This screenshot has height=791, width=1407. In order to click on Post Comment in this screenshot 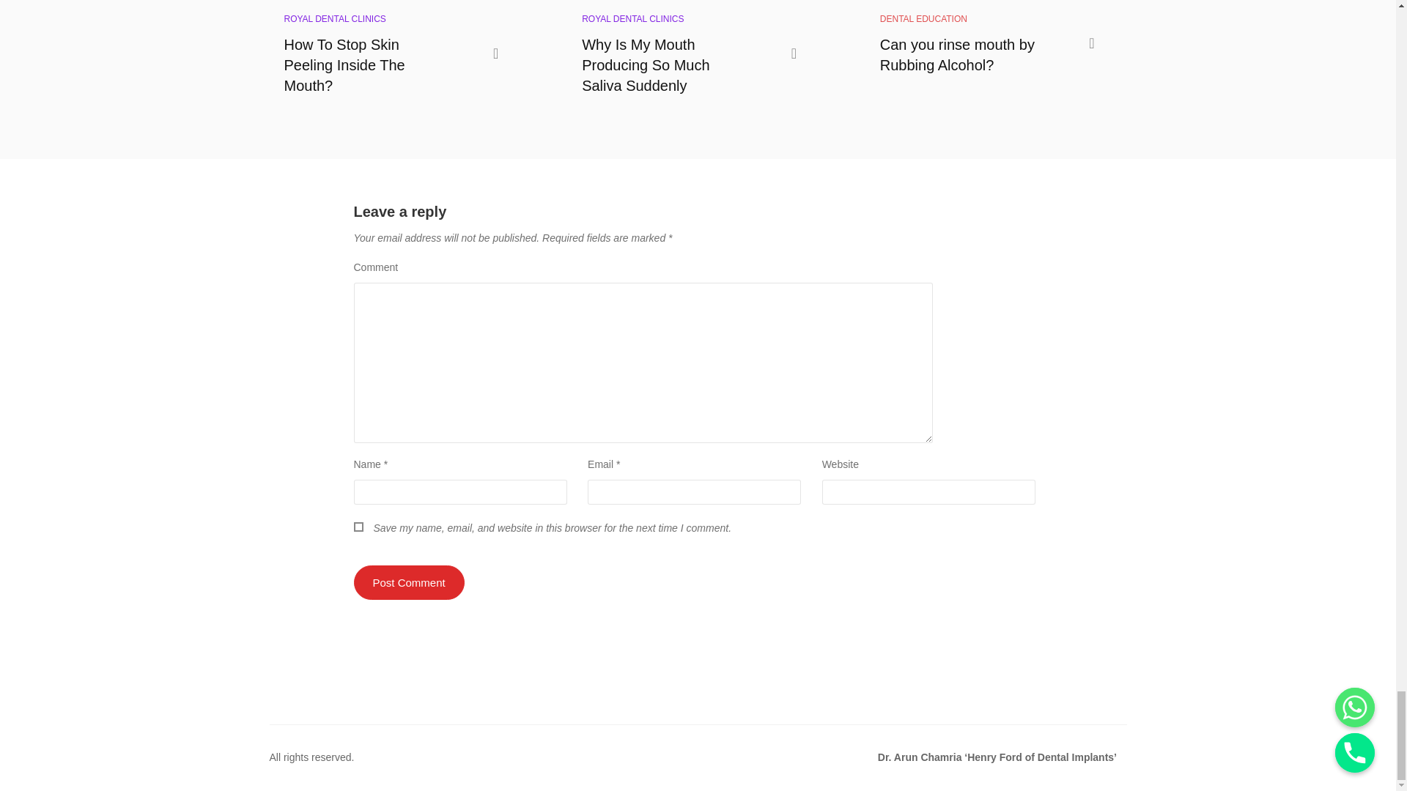, I will do `click(408, 582)`.